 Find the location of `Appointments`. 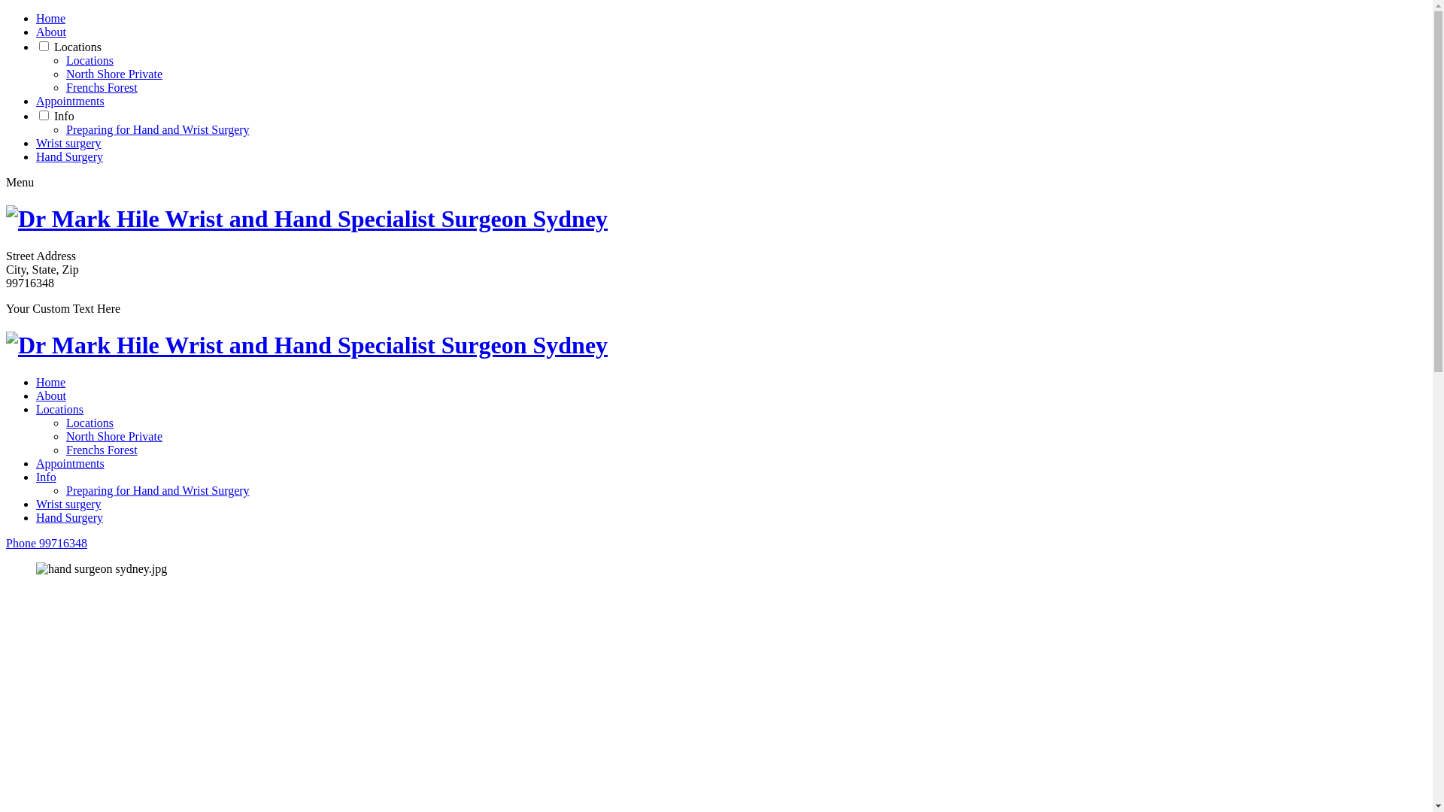

Appointments is located at coordinates (71, 463).